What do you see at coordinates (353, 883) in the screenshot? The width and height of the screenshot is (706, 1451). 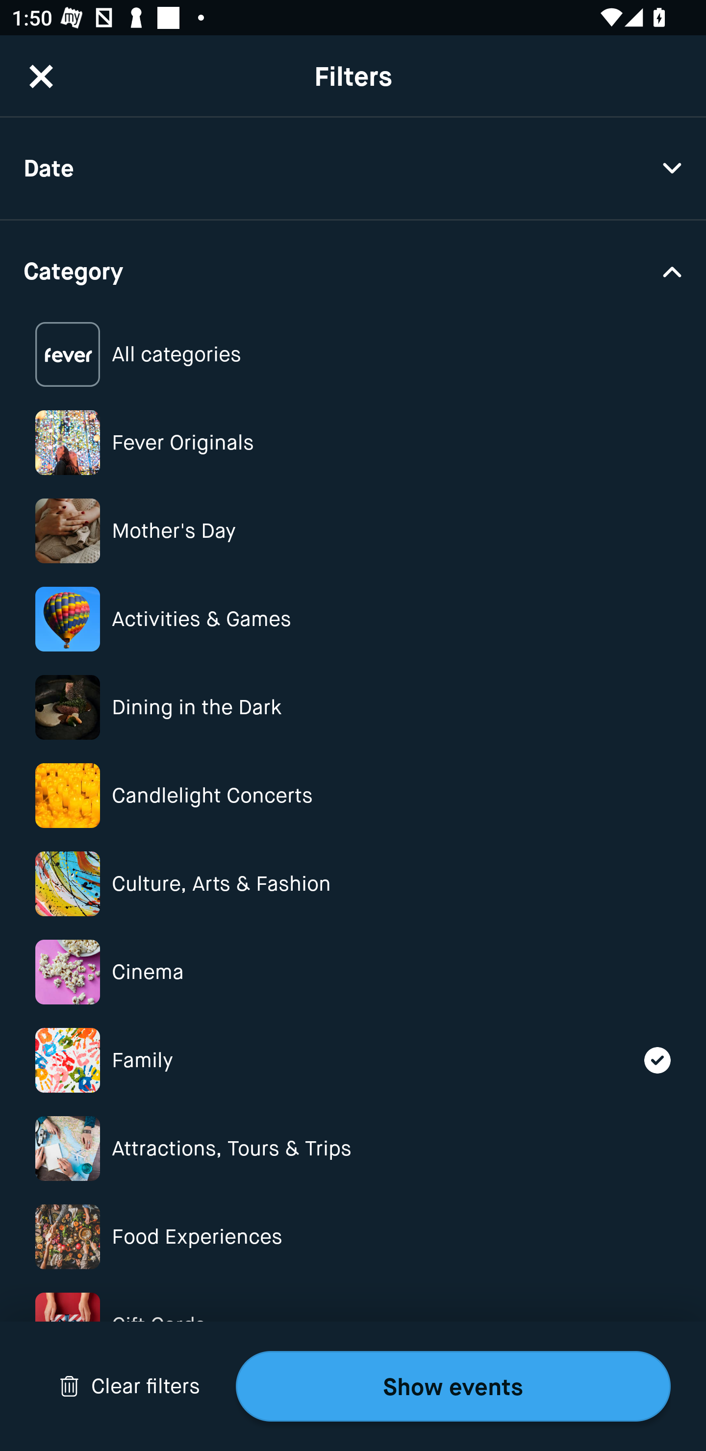 I see `Category Image Culture, Arts & Fashion` at bounding box center [353, 883].